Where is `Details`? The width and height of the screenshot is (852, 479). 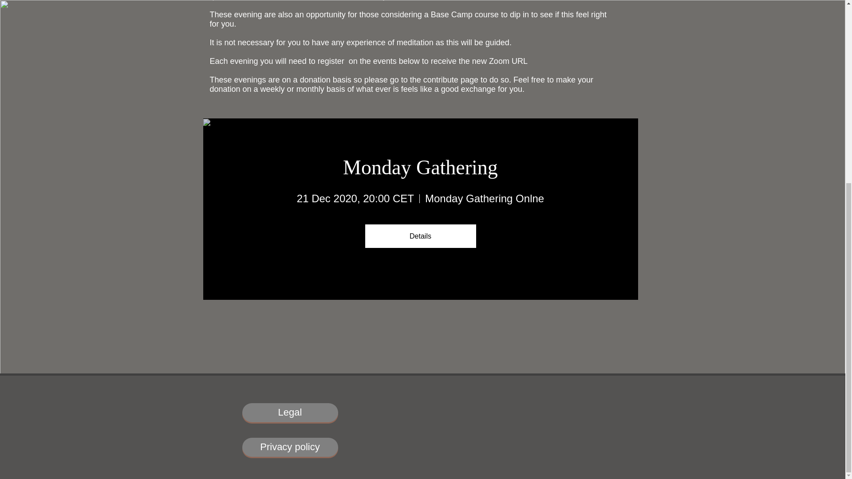
Details is located at coordinates (420, 236).